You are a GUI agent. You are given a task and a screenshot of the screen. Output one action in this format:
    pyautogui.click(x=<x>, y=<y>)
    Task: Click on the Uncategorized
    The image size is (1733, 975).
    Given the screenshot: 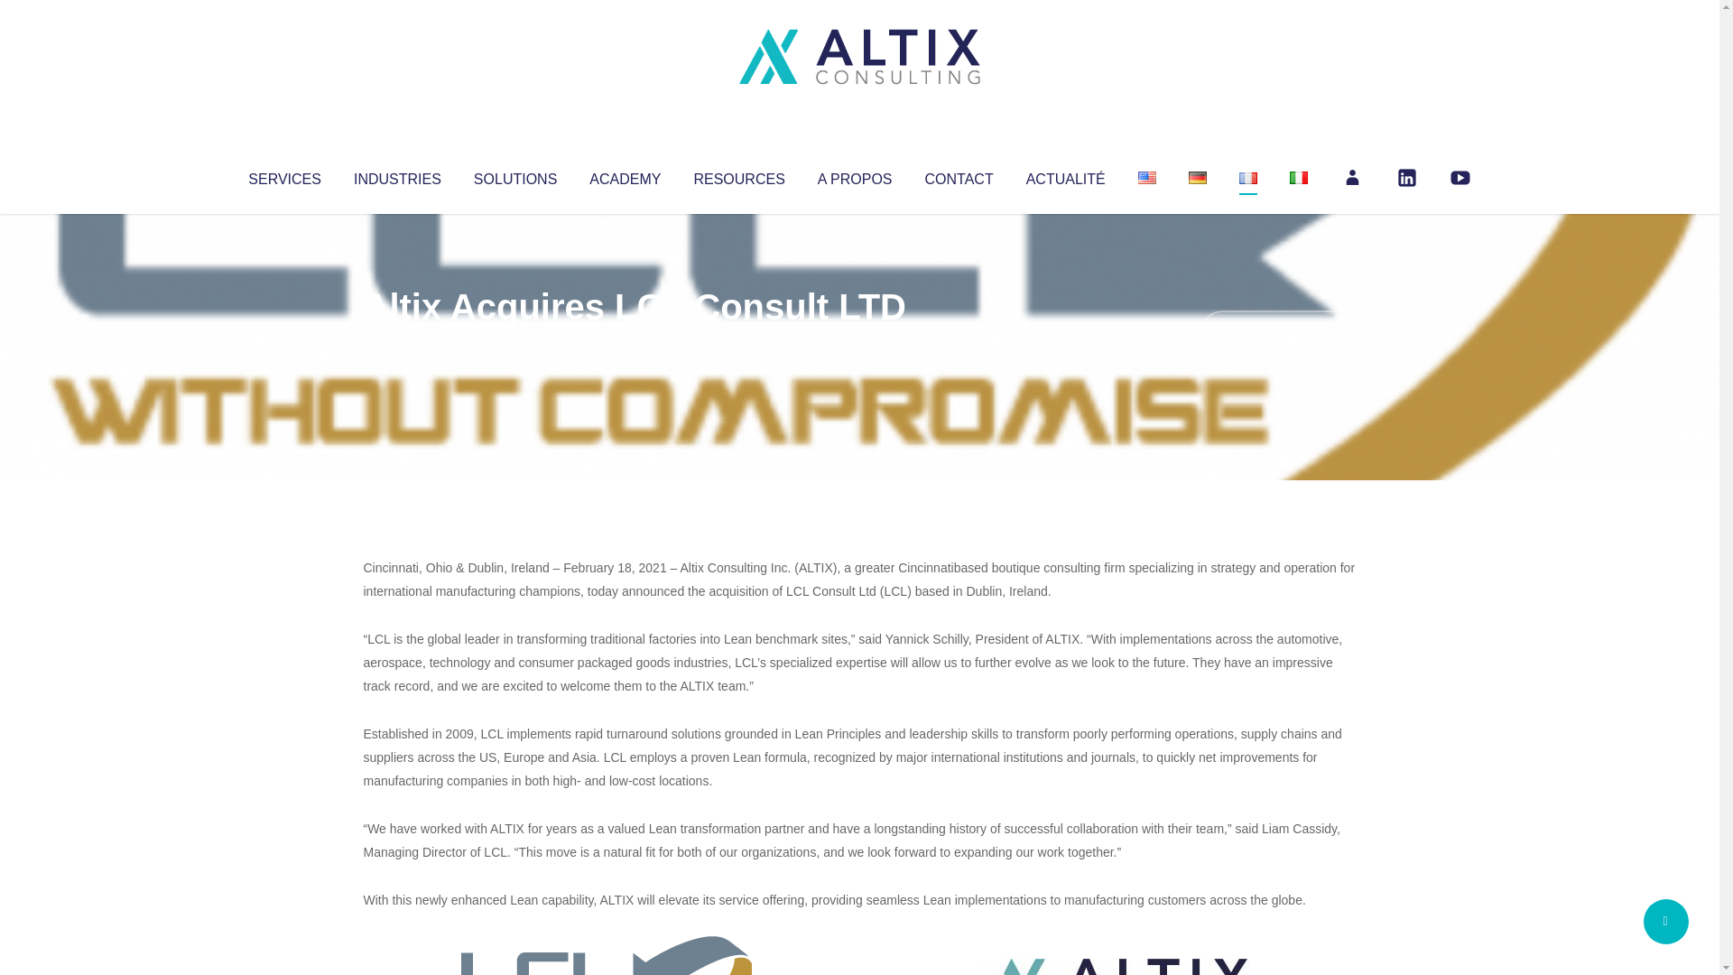 What is the action you would take?
    pyautogui.click(x=631, y=343)
    